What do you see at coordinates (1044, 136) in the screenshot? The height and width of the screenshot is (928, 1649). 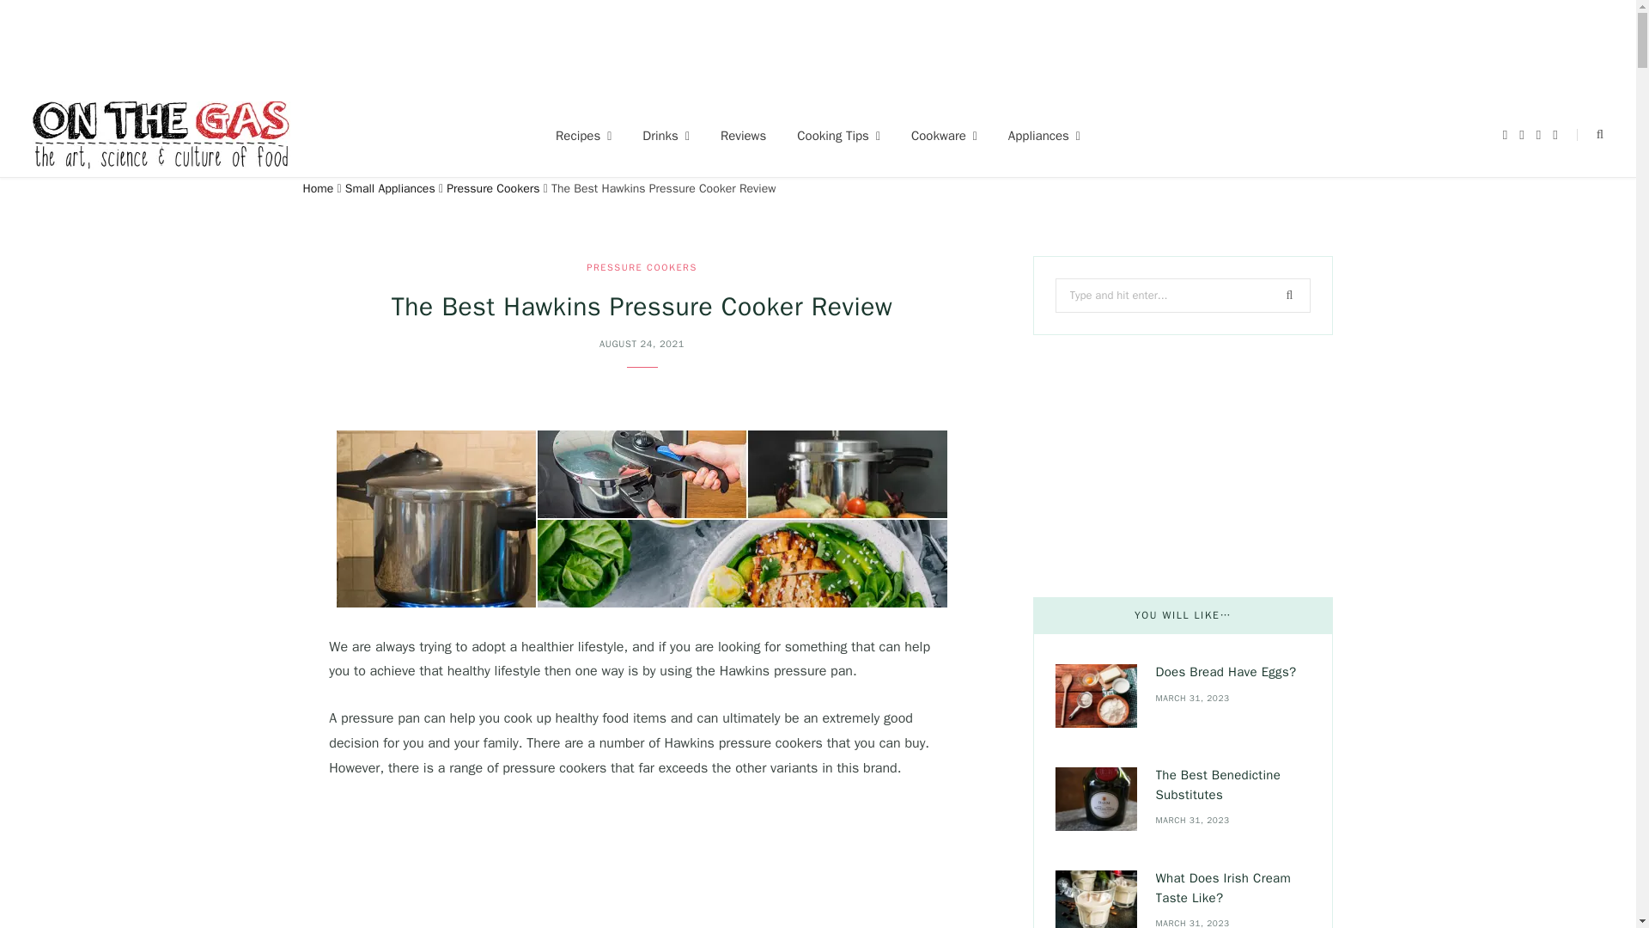 I see `Appliances` at bounding box center [1044, 136].